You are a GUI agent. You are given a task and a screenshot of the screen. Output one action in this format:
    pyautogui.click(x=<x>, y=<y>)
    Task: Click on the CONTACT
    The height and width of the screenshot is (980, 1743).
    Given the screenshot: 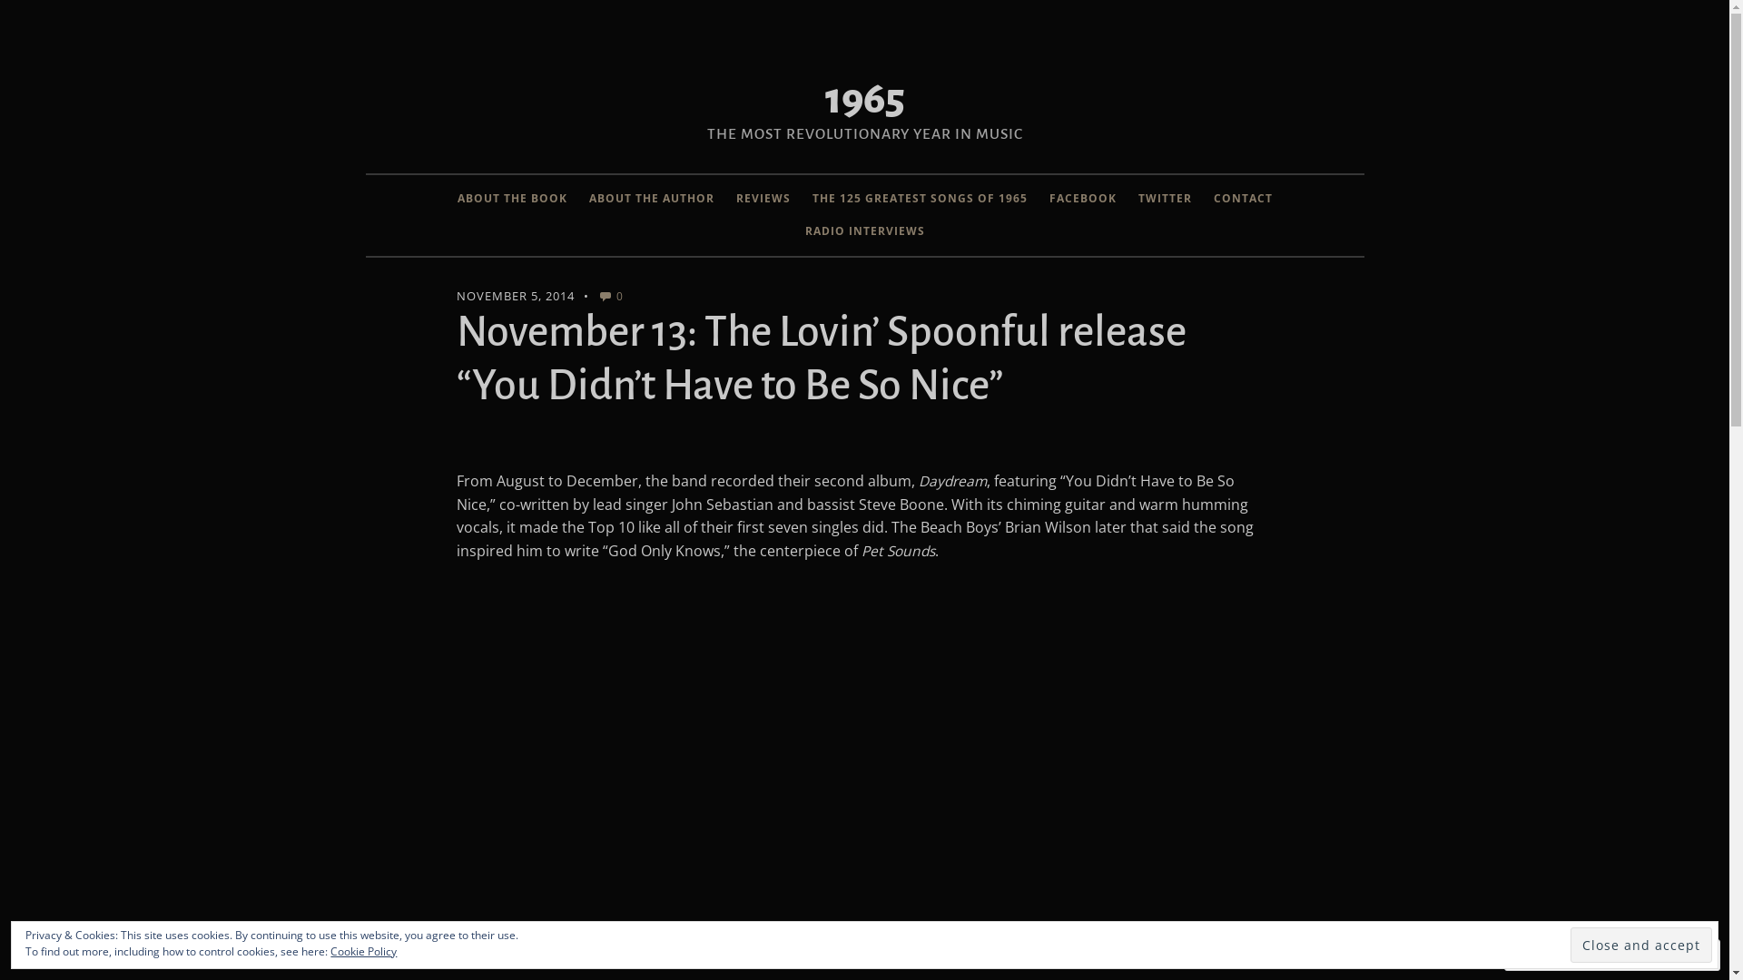 What is the action you would take?
    pyautogui.click(x=1242, y=199)
    